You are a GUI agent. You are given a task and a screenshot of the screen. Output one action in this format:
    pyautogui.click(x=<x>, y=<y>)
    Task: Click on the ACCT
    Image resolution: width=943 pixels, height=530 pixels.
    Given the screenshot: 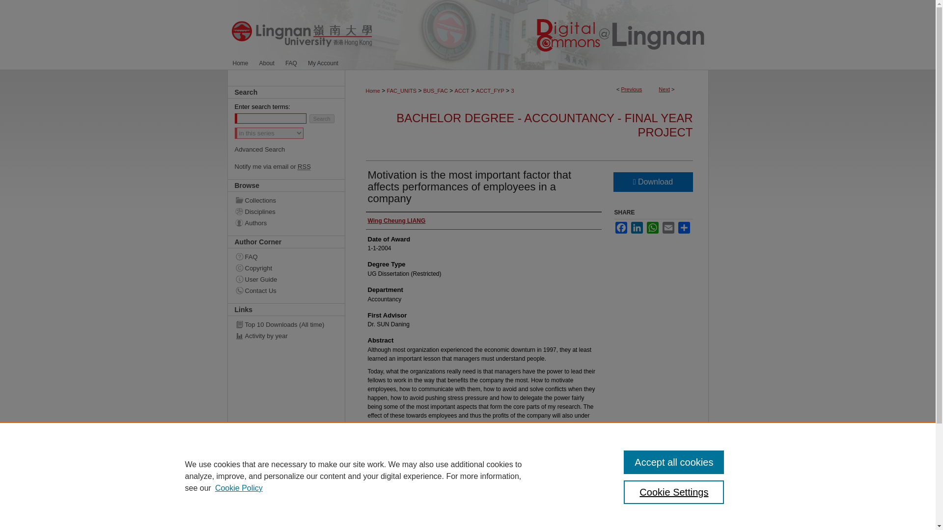 What is the action you would take?
    pyautogui.click(x=462, y=91)
    